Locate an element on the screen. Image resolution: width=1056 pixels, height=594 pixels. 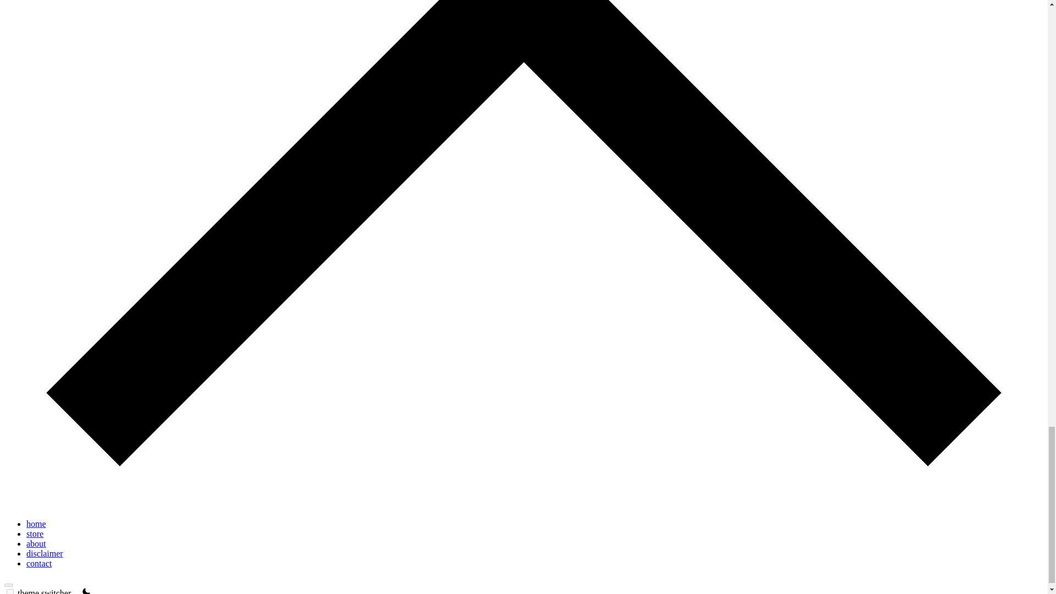
store is located at coordinates (35, 533).